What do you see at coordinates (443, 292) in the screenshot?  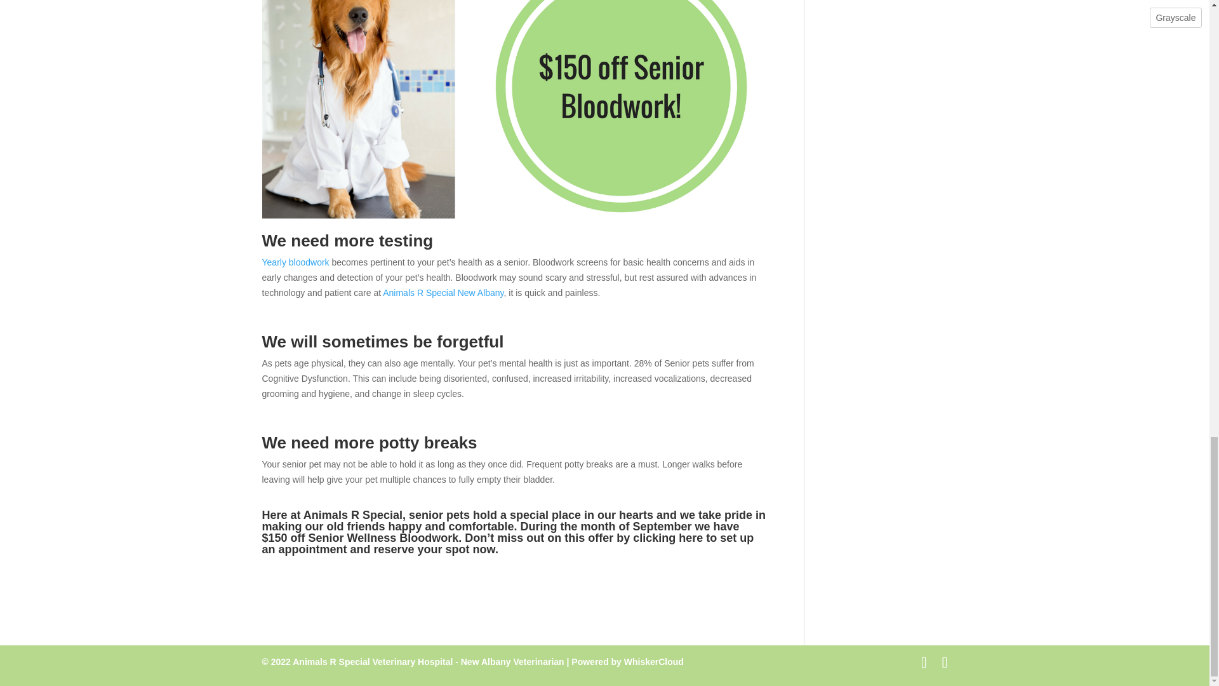 I see `Animals R Special New Albany` at bounding box center [443, 292].